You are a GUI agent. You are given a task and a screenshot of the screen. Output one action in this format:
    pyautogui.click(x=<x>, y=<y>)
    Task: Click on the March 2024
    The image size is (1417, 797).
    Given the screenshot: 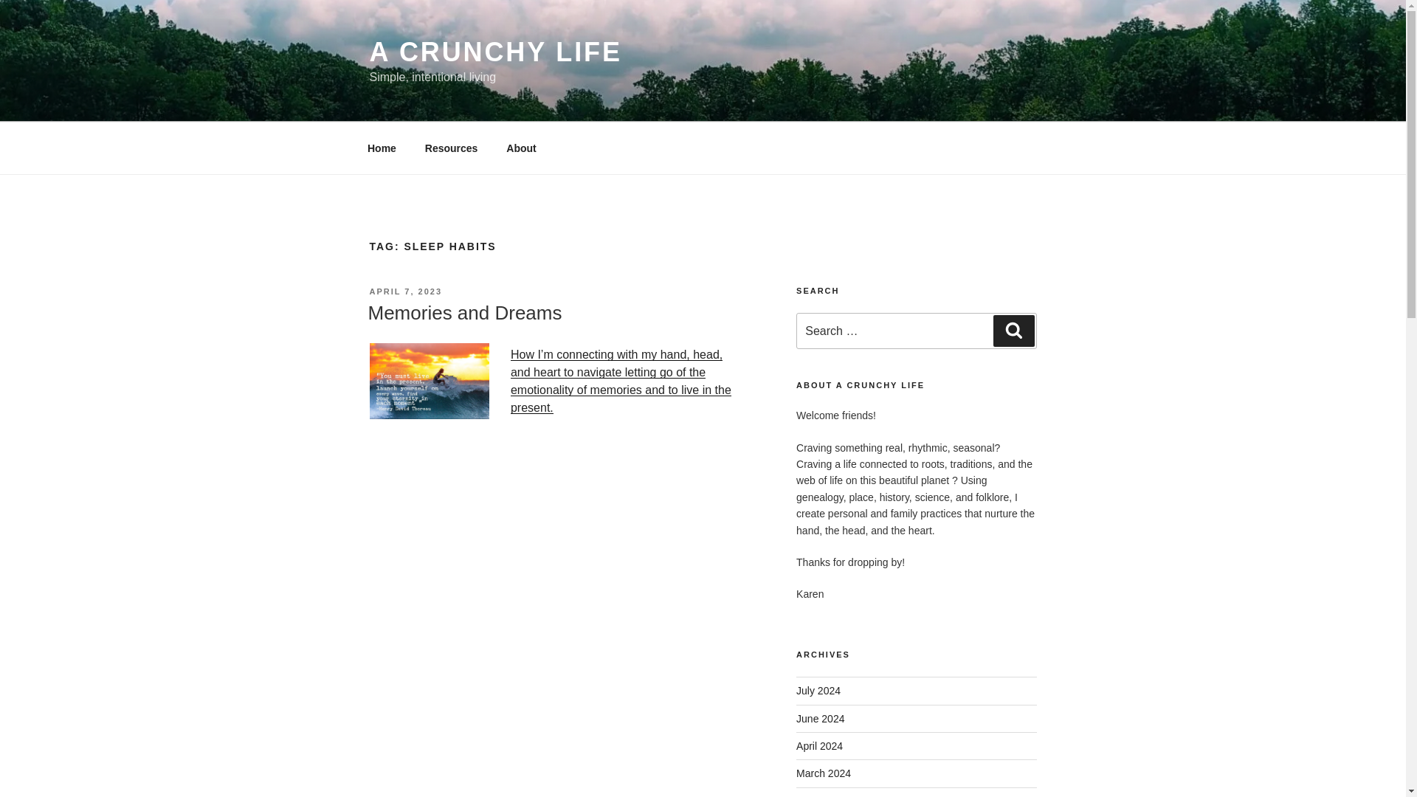 What is the action you would take?
    pyautogui.click(x=824, y=773)
    